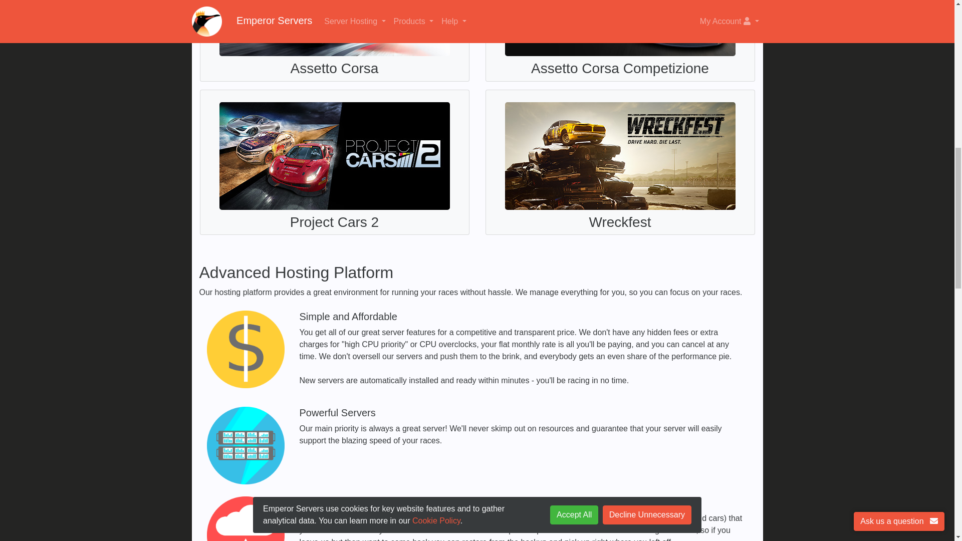 This screenshot has height=541, width=962. I want to click on Wreckfest, so click(620, 162).